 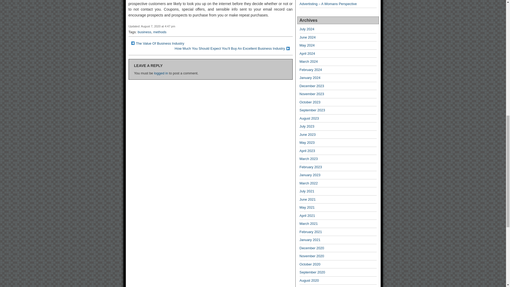 What do you see at coordinates (310, 102) in the screenshot?
I see `October 2023` at bounding box center [310, 102].